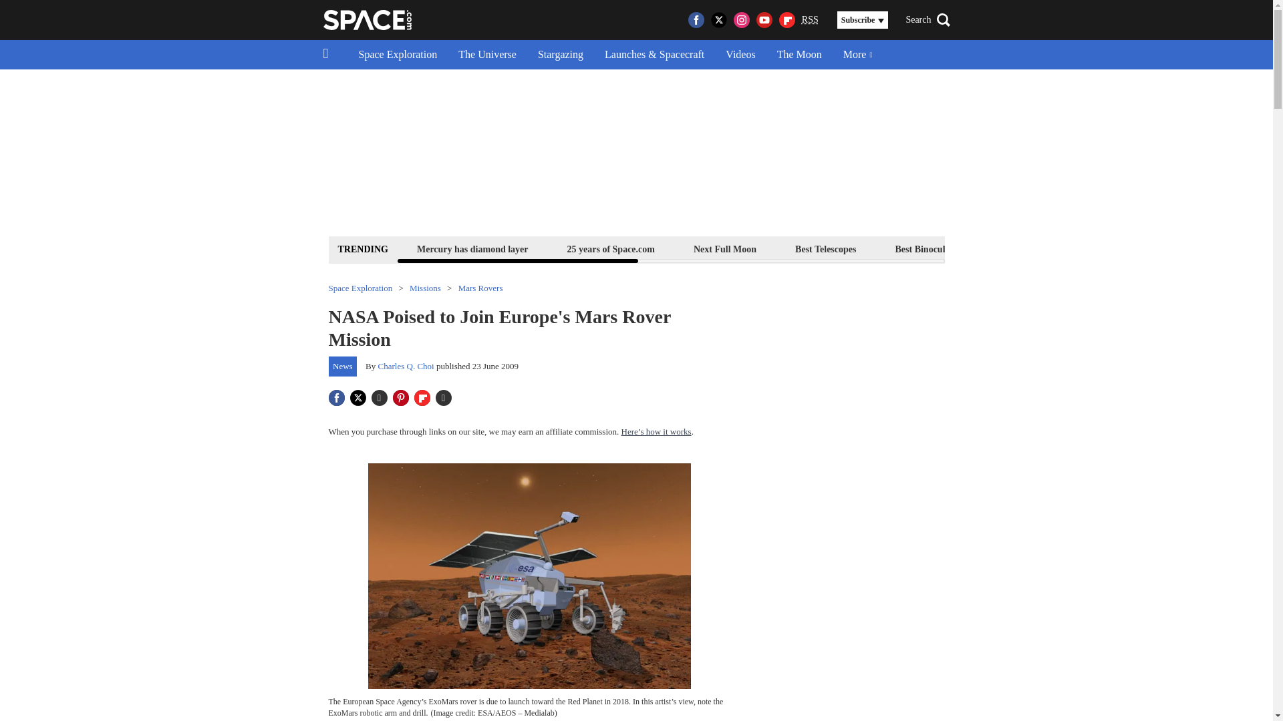 The image size is (1283, 721). Describe the element at coordinates (825, 248) in the screenshot. I see `Best Telescopes` at that location.